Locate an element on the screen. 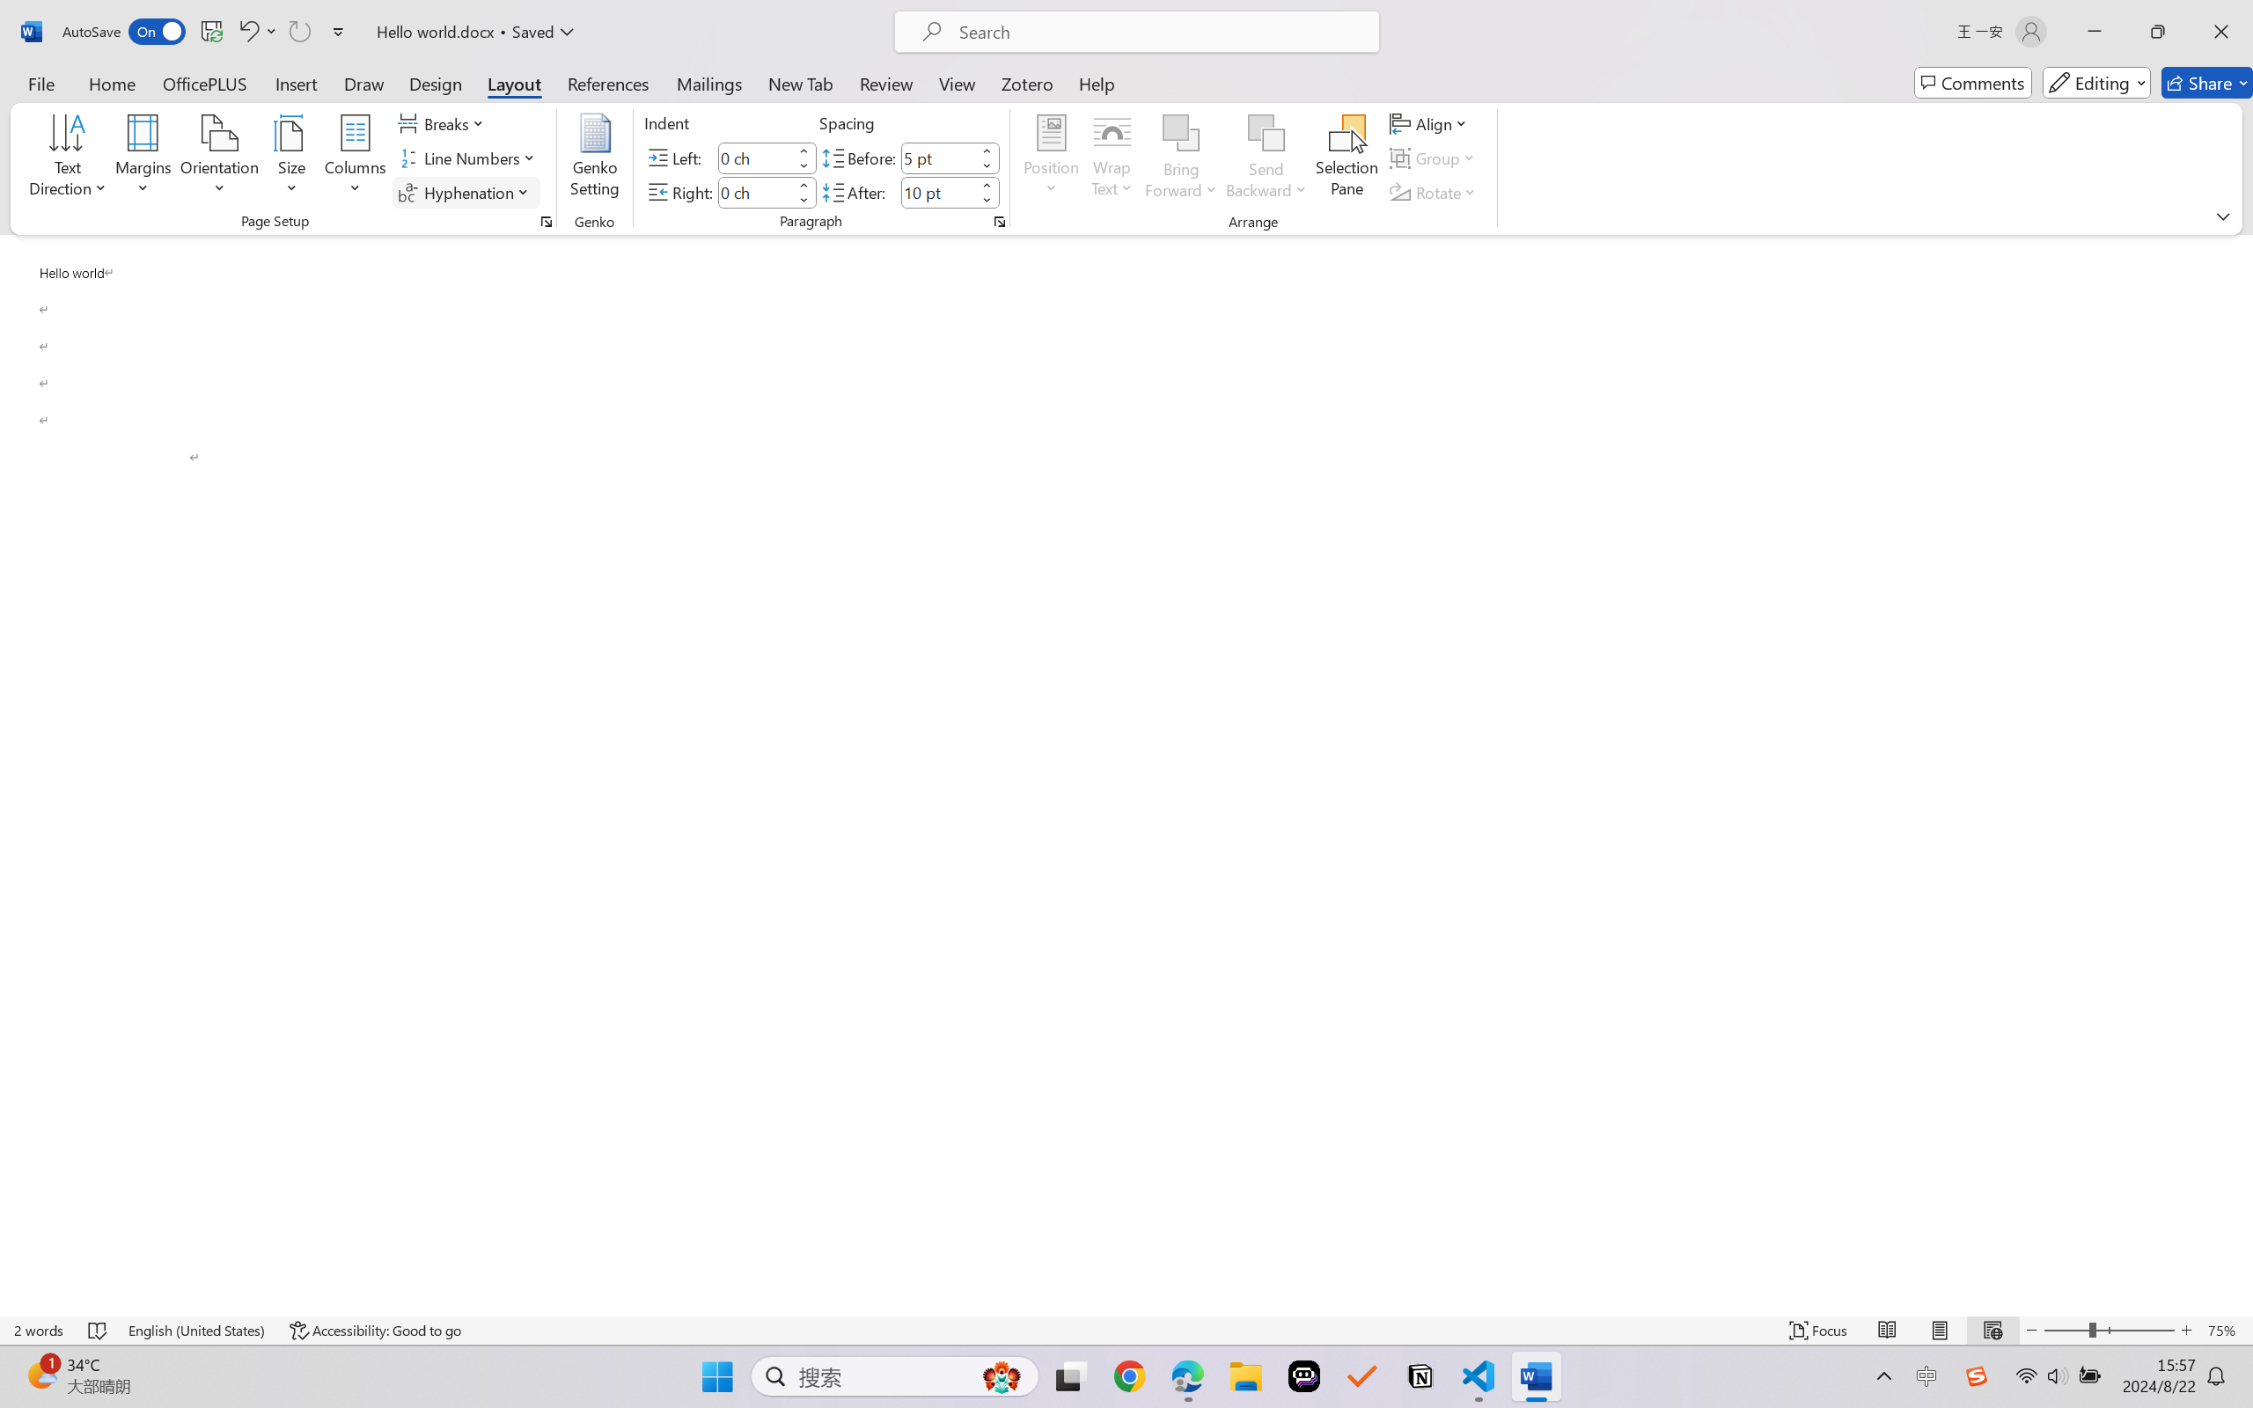 The width and height of the screenshot is (2253, 1408). Breaks is located at coordinates (444, 123).